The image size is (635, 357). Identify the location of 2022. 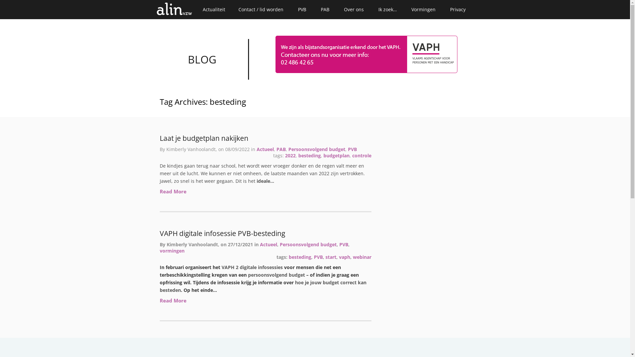
(290, 155).